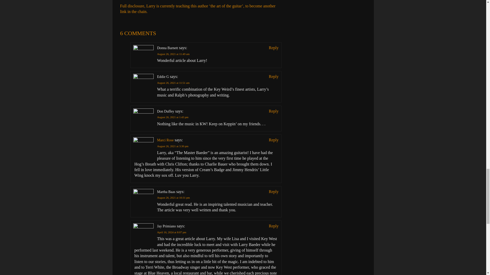 This screenshot has height=275, width=490. I want to click on Marci Rose, so click(165, 140).